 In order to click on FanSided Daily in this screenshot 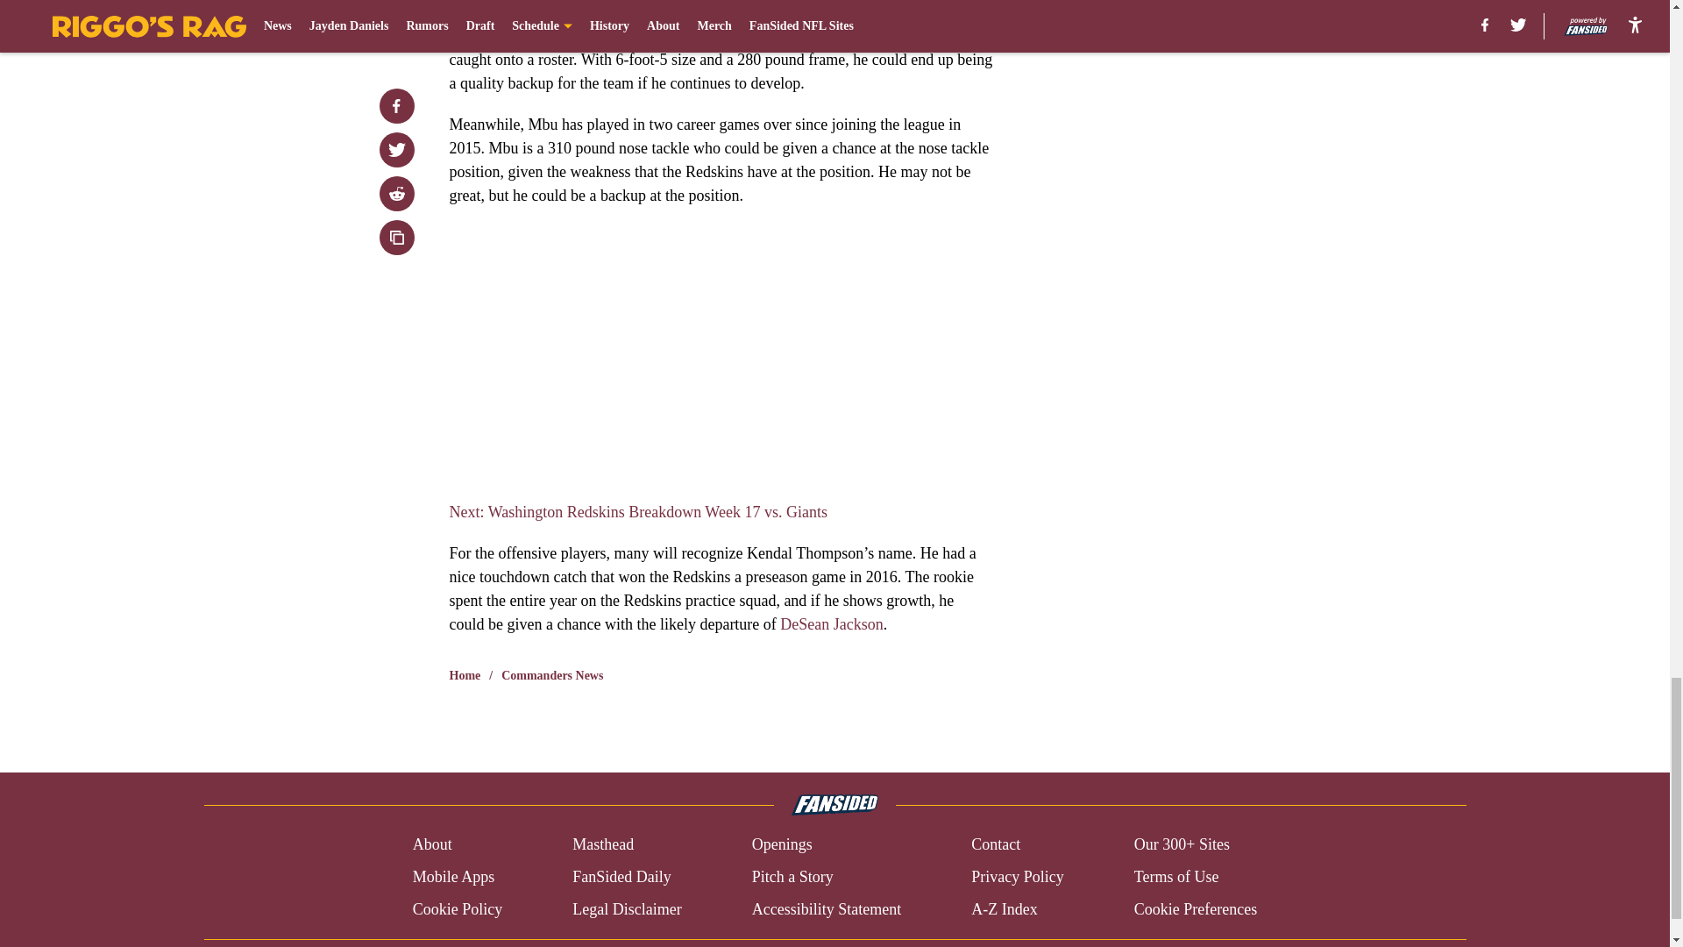, I will do `click(621, 877)`.